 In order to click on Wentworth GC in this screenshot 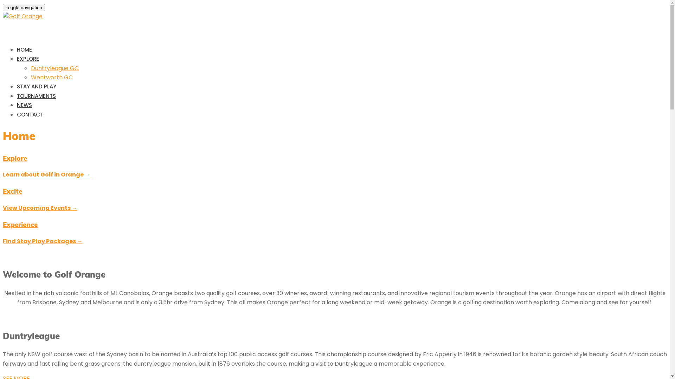, I will do `click(52, 77)`.